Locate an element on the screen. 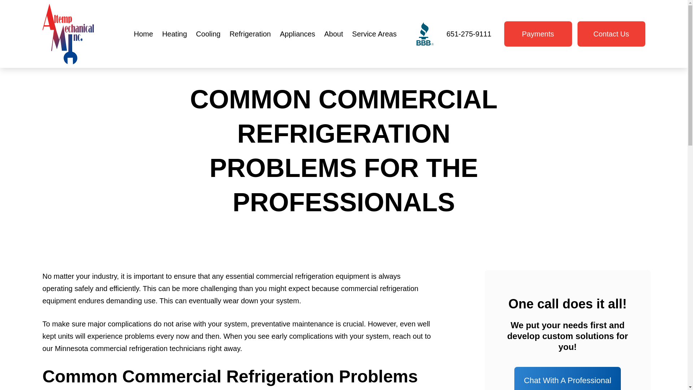 The width and height of the screenshot is (693, 390). Refrigeration is located at coordinates (250, 34).